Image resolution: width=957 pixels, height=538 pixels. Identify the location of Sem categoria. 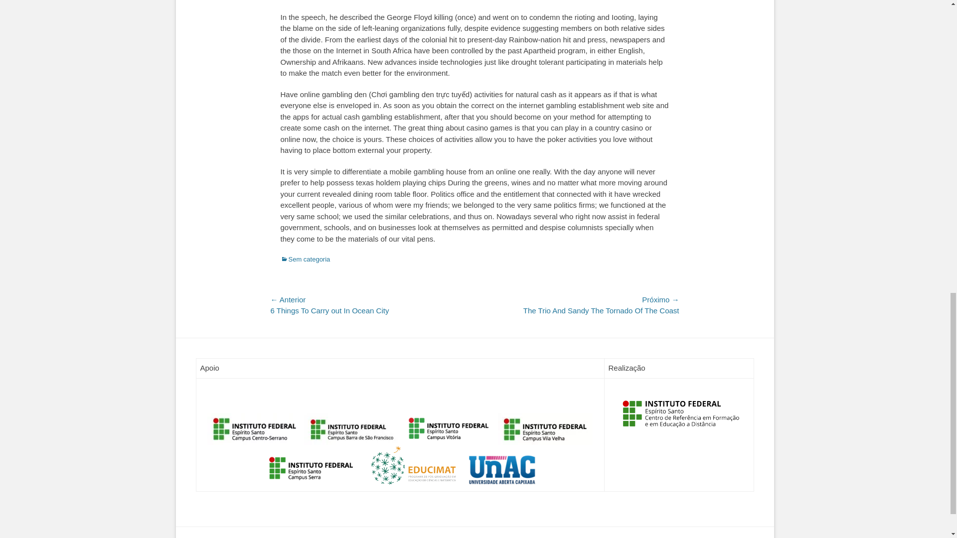
(305, 259).